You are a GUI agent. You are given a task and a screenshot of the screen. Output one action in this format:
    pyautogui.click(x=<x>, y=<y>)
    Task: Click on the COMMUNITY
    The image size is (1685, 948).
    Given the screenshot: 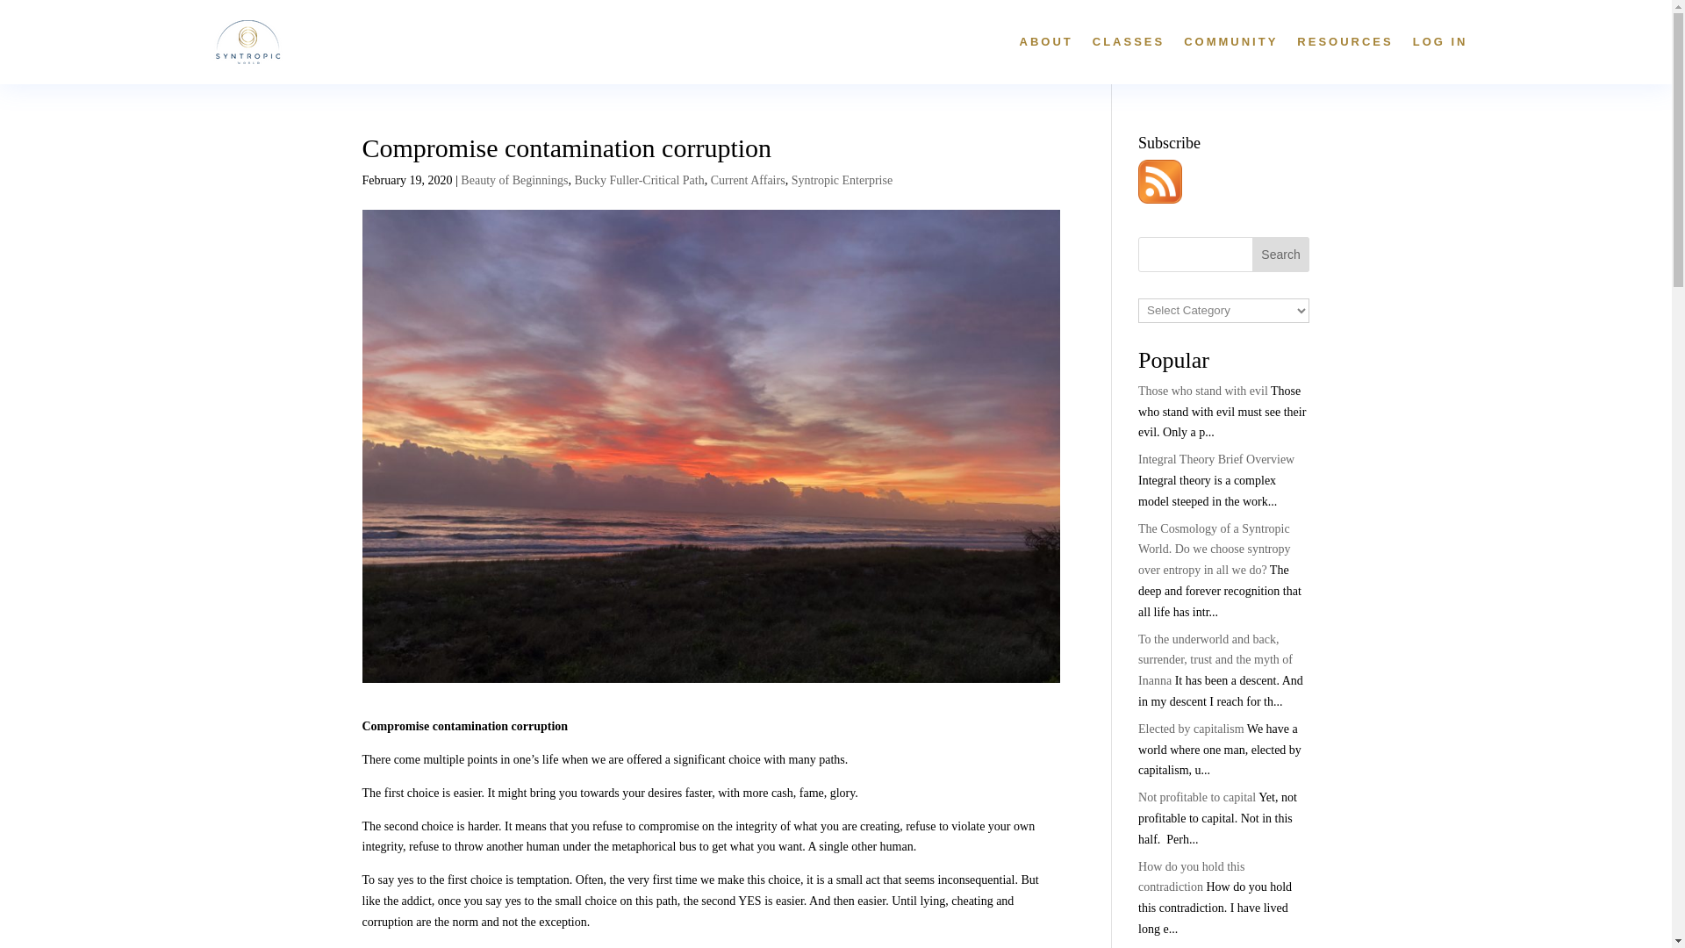 What is the action you would take?
    pyautogui.click(x=1230, y=42)
    